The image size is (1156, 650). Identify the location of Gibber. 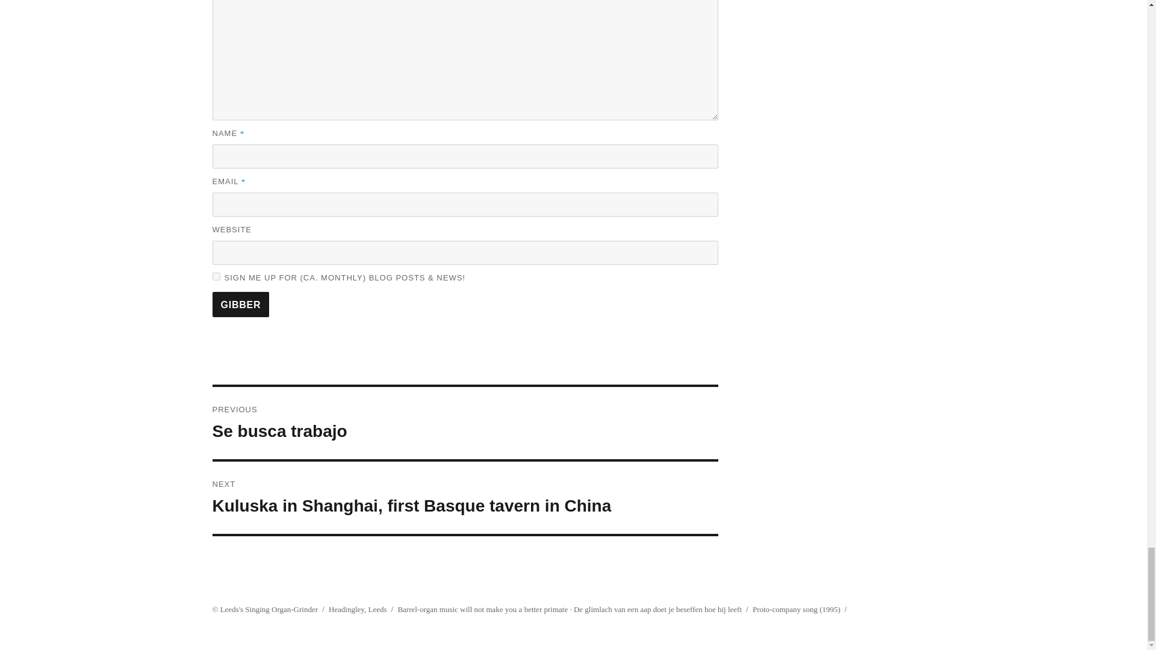
(240, 305).